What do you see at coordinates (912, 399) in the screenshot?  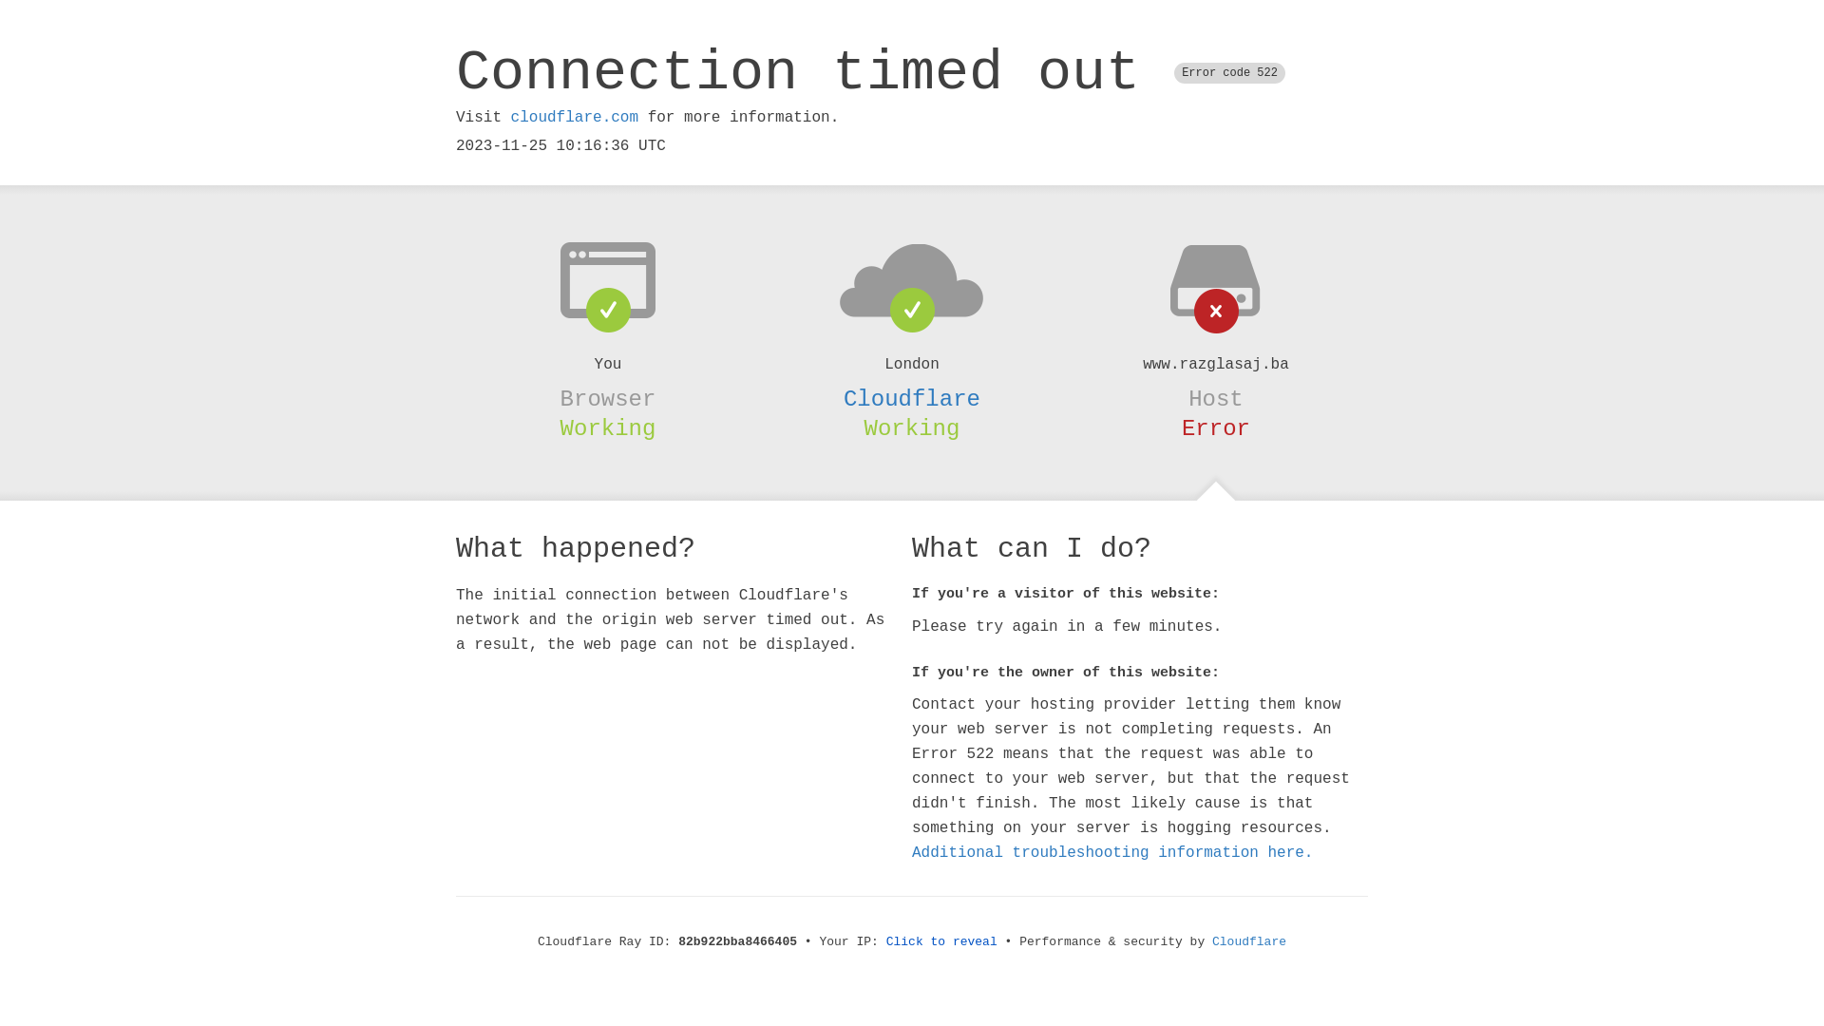 I see `Cloudflare` at bounding box center [912, 399].